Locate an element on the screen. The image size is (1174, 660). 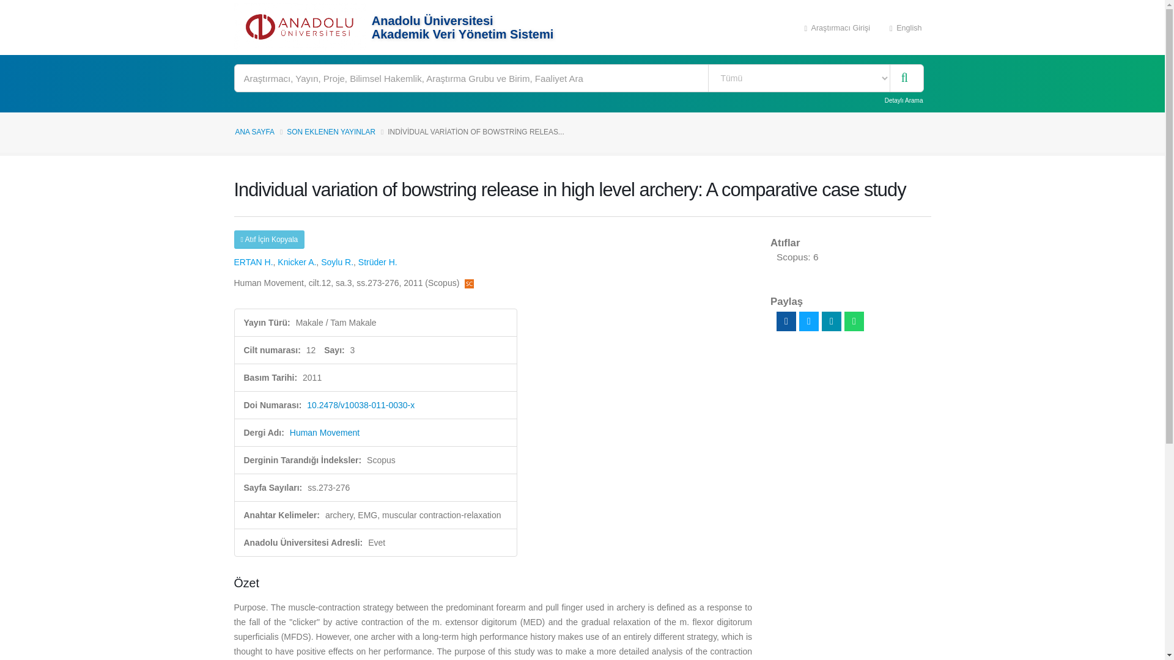
Axel Knicker is located at coordinates (296, 262).